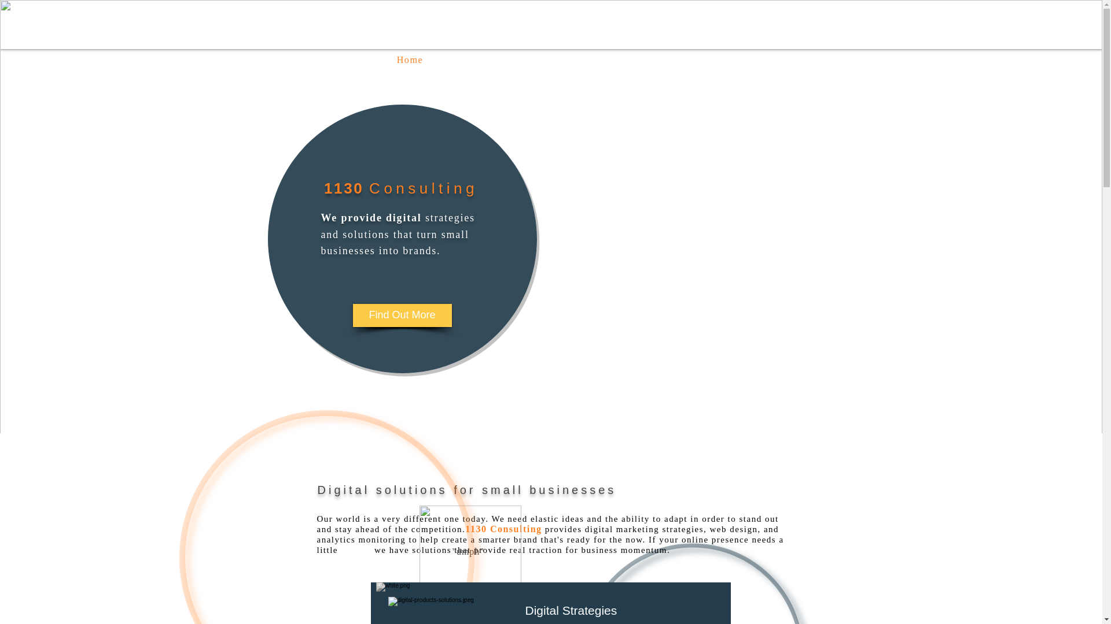 The height and width of the screenshot is (624, 1111). I want to click on Contact Us, so click(679, 60).